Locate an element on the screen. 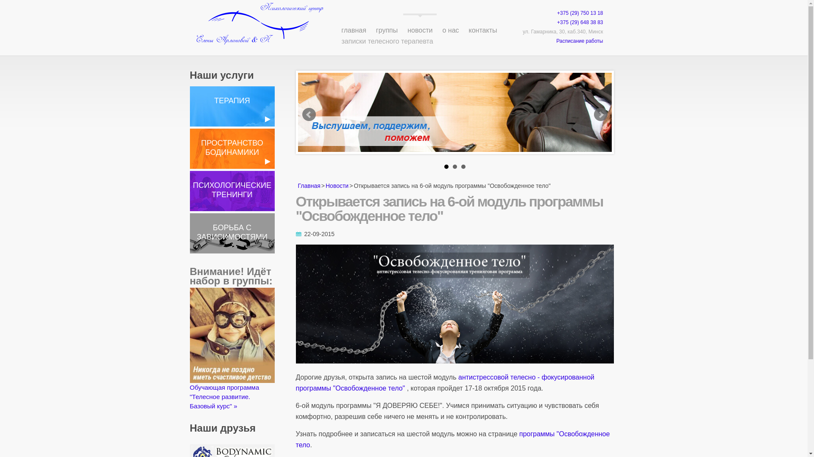 This screenshot has width=814, height=457. +375 (29) 750 13 18 is located at coordinates (580, 13).